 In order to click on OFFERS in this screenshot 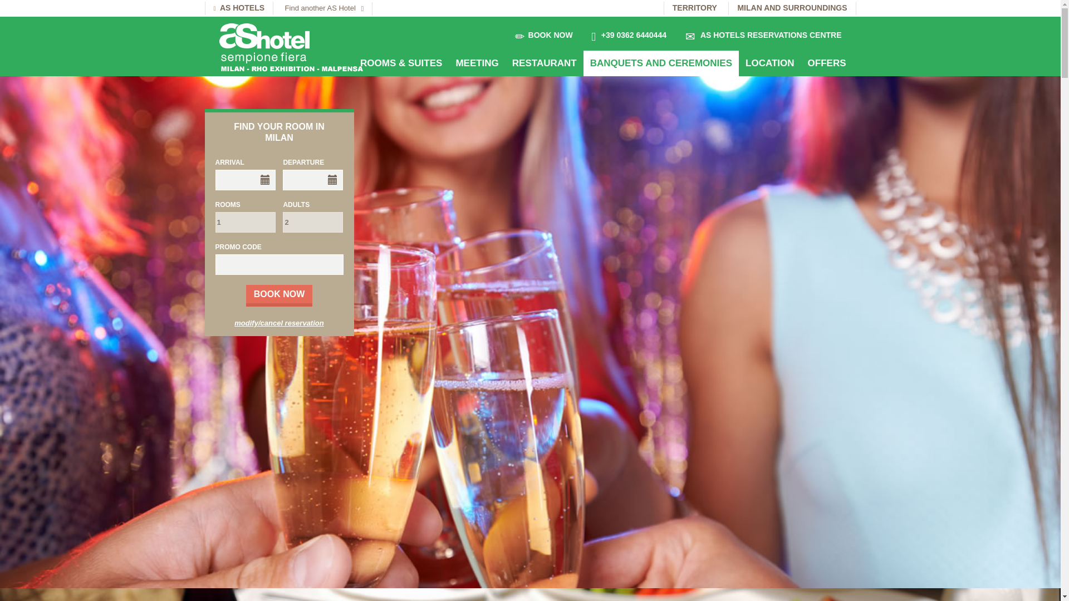, I will do `click(827, 63)`.